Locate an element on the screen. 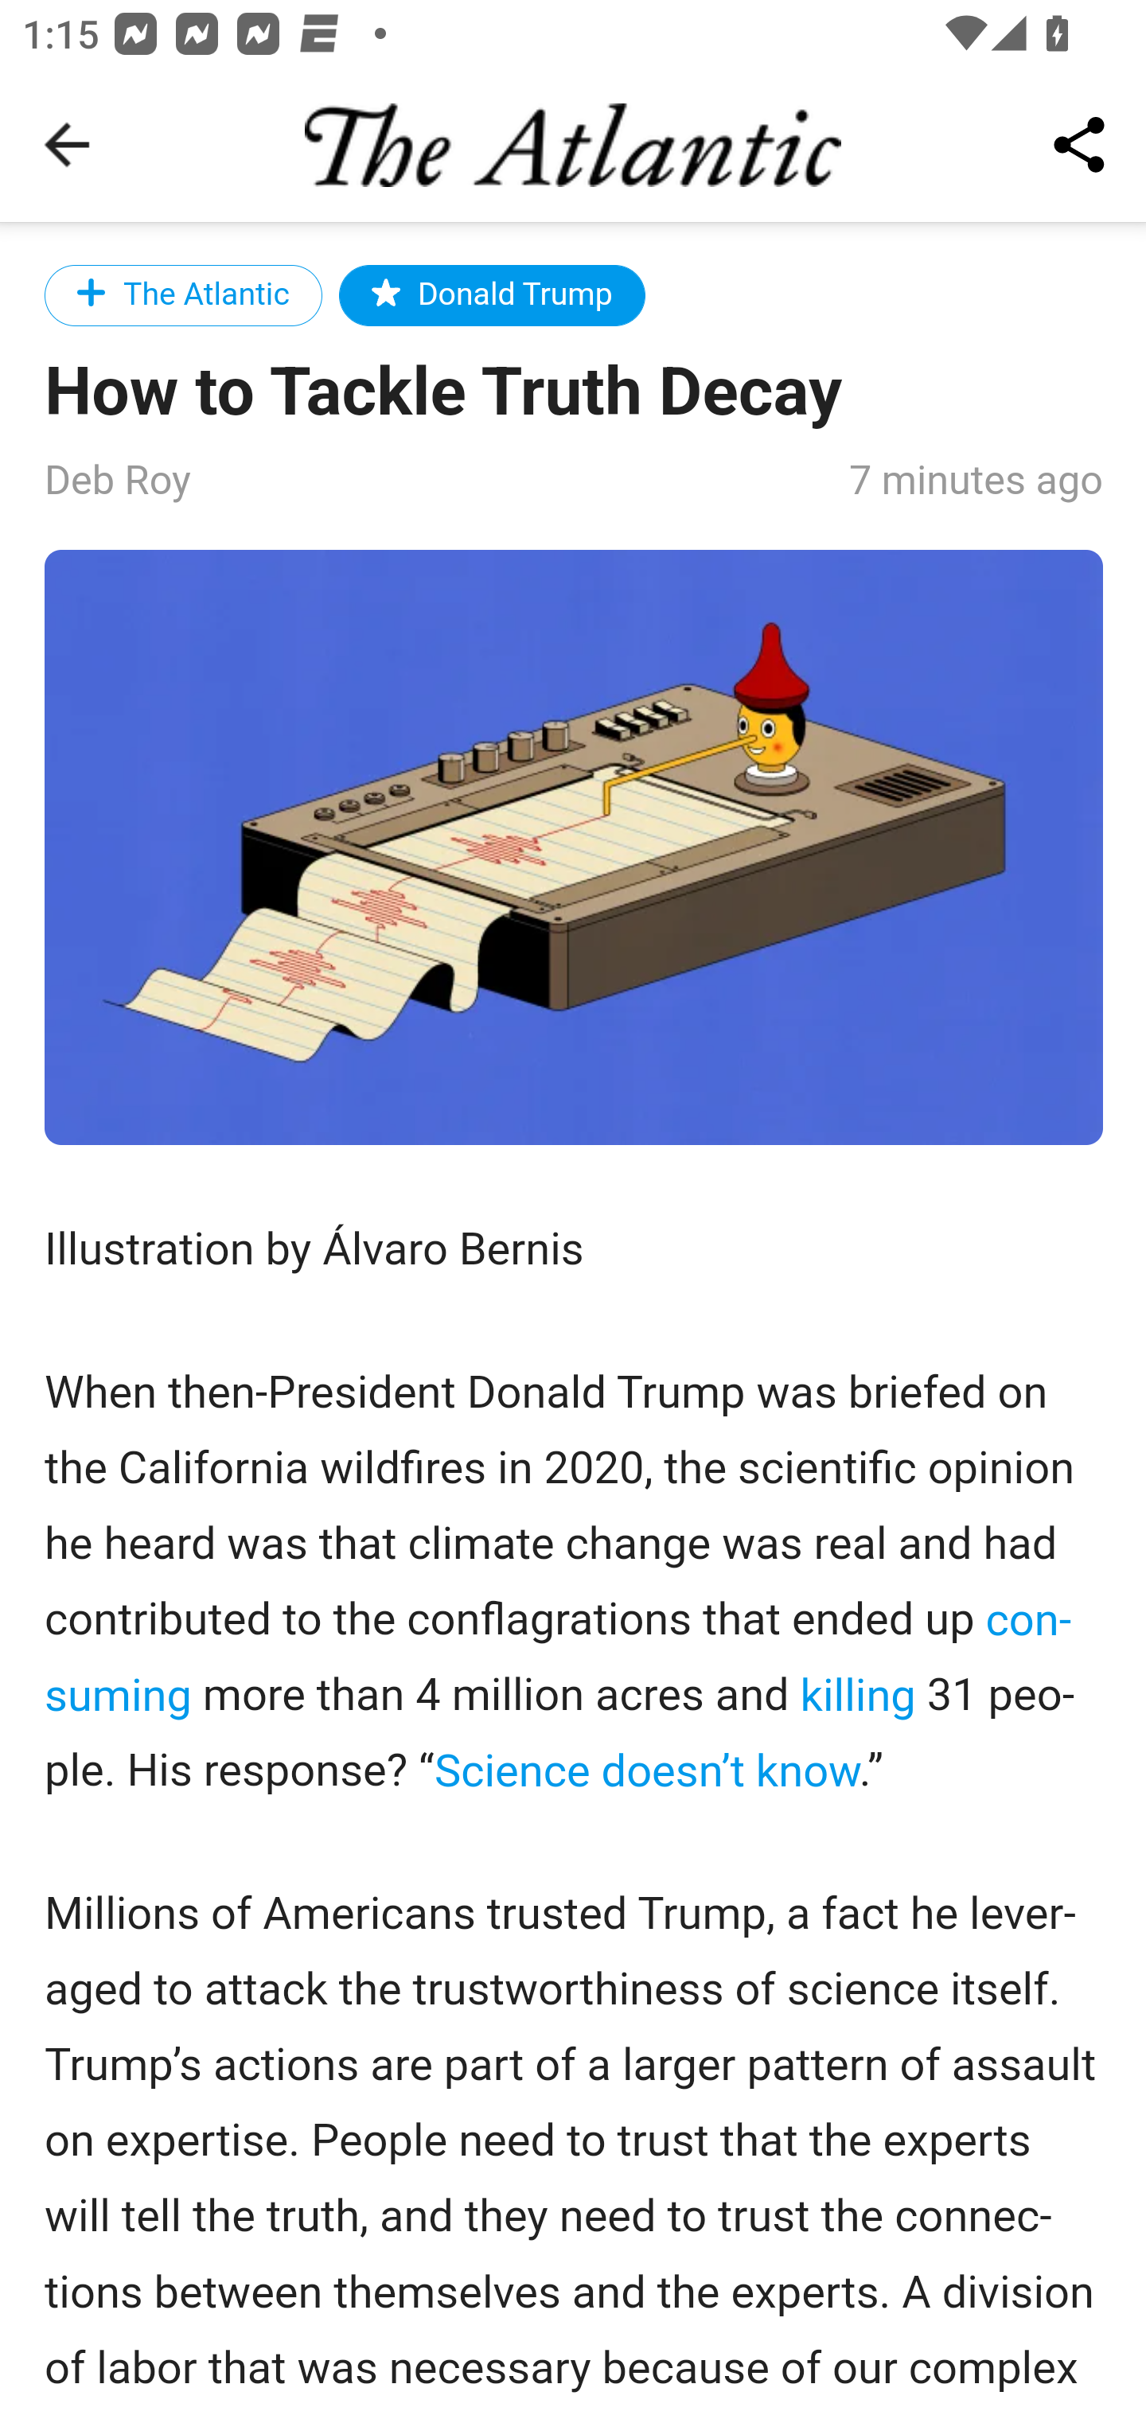 The height and width of the screenshot is (2419, 1146). Science doesn’t know is located at coordinates (645, 1770).